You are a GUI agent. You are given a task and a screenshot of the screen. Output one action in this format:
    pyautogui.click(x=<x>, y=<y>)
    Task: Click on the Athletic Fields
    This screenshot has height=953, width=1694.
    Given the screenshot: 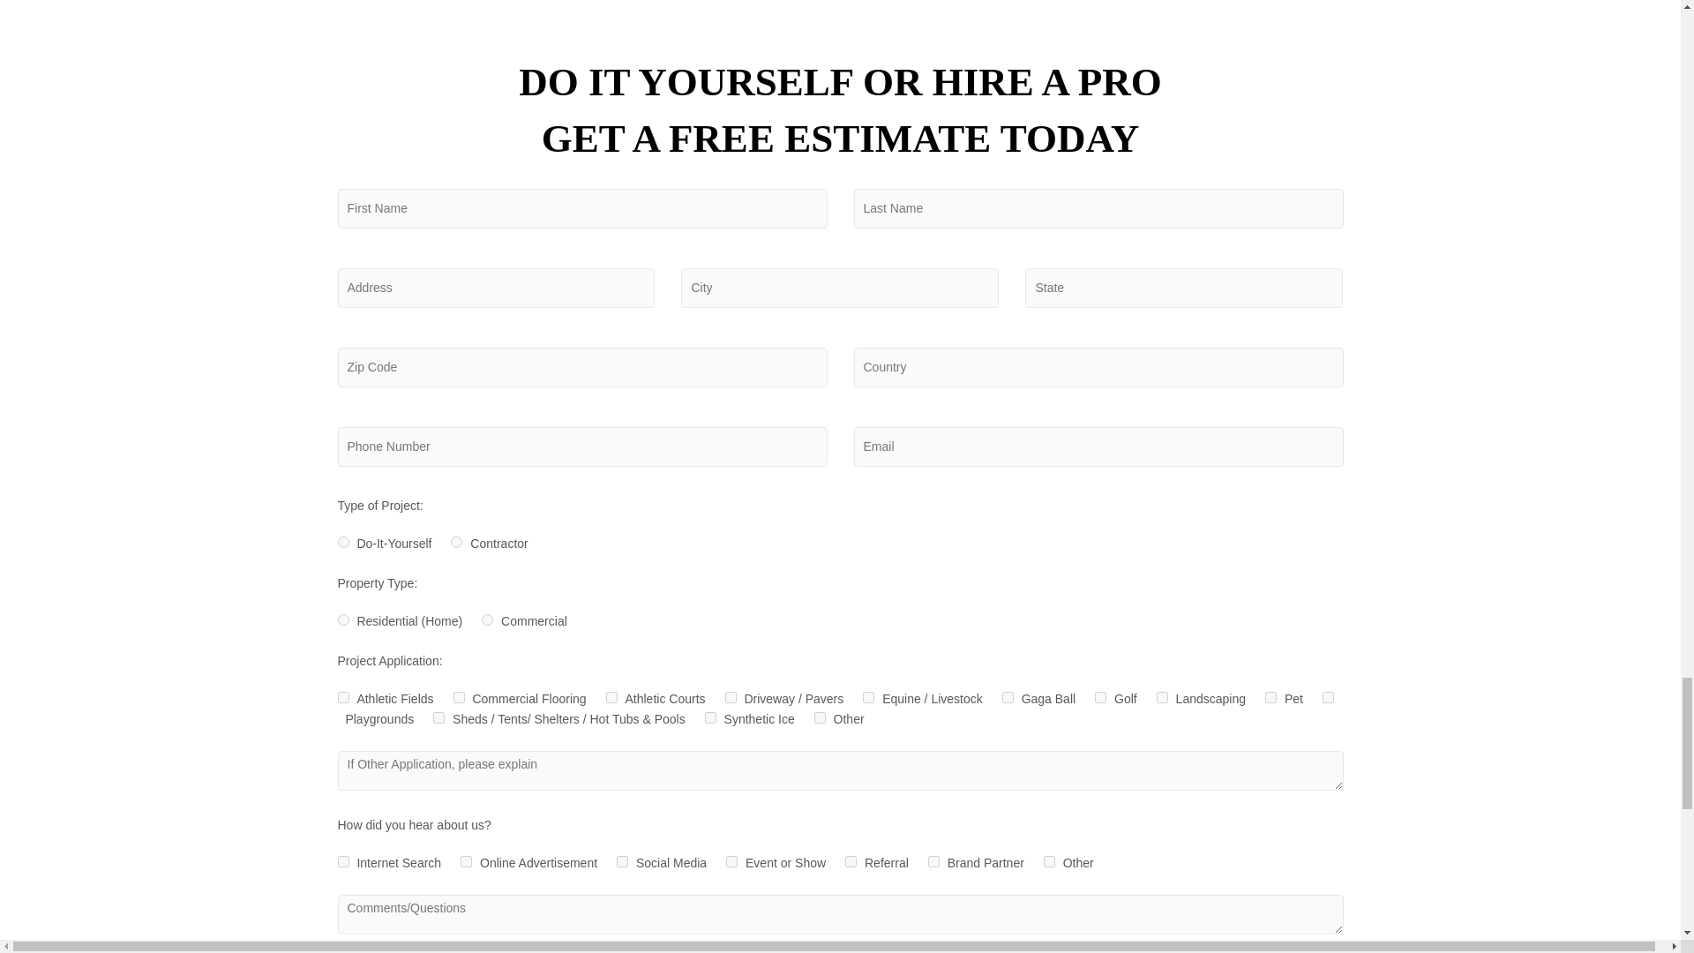 What is the action you would take?
    pyautogui.click(x=342, y=697)
    